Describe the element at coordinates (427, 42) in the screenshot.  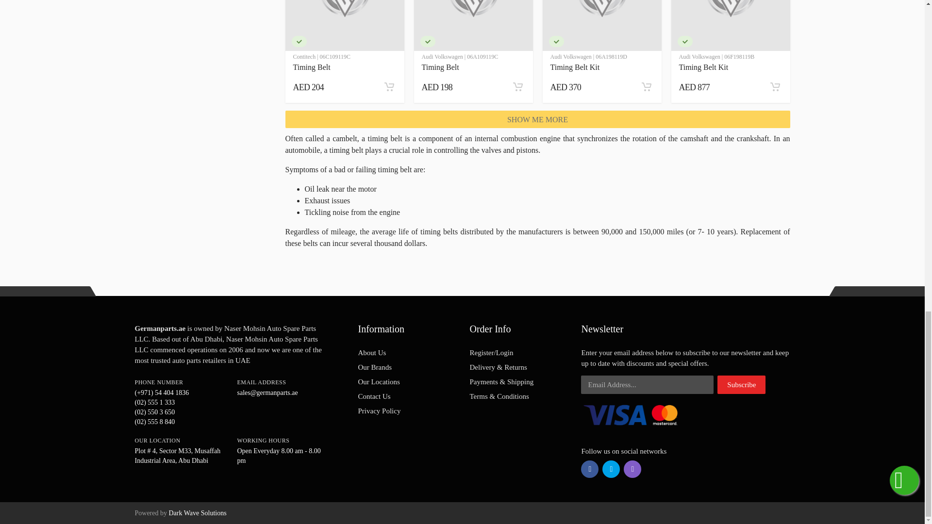
I see `06A109119C` at that location.